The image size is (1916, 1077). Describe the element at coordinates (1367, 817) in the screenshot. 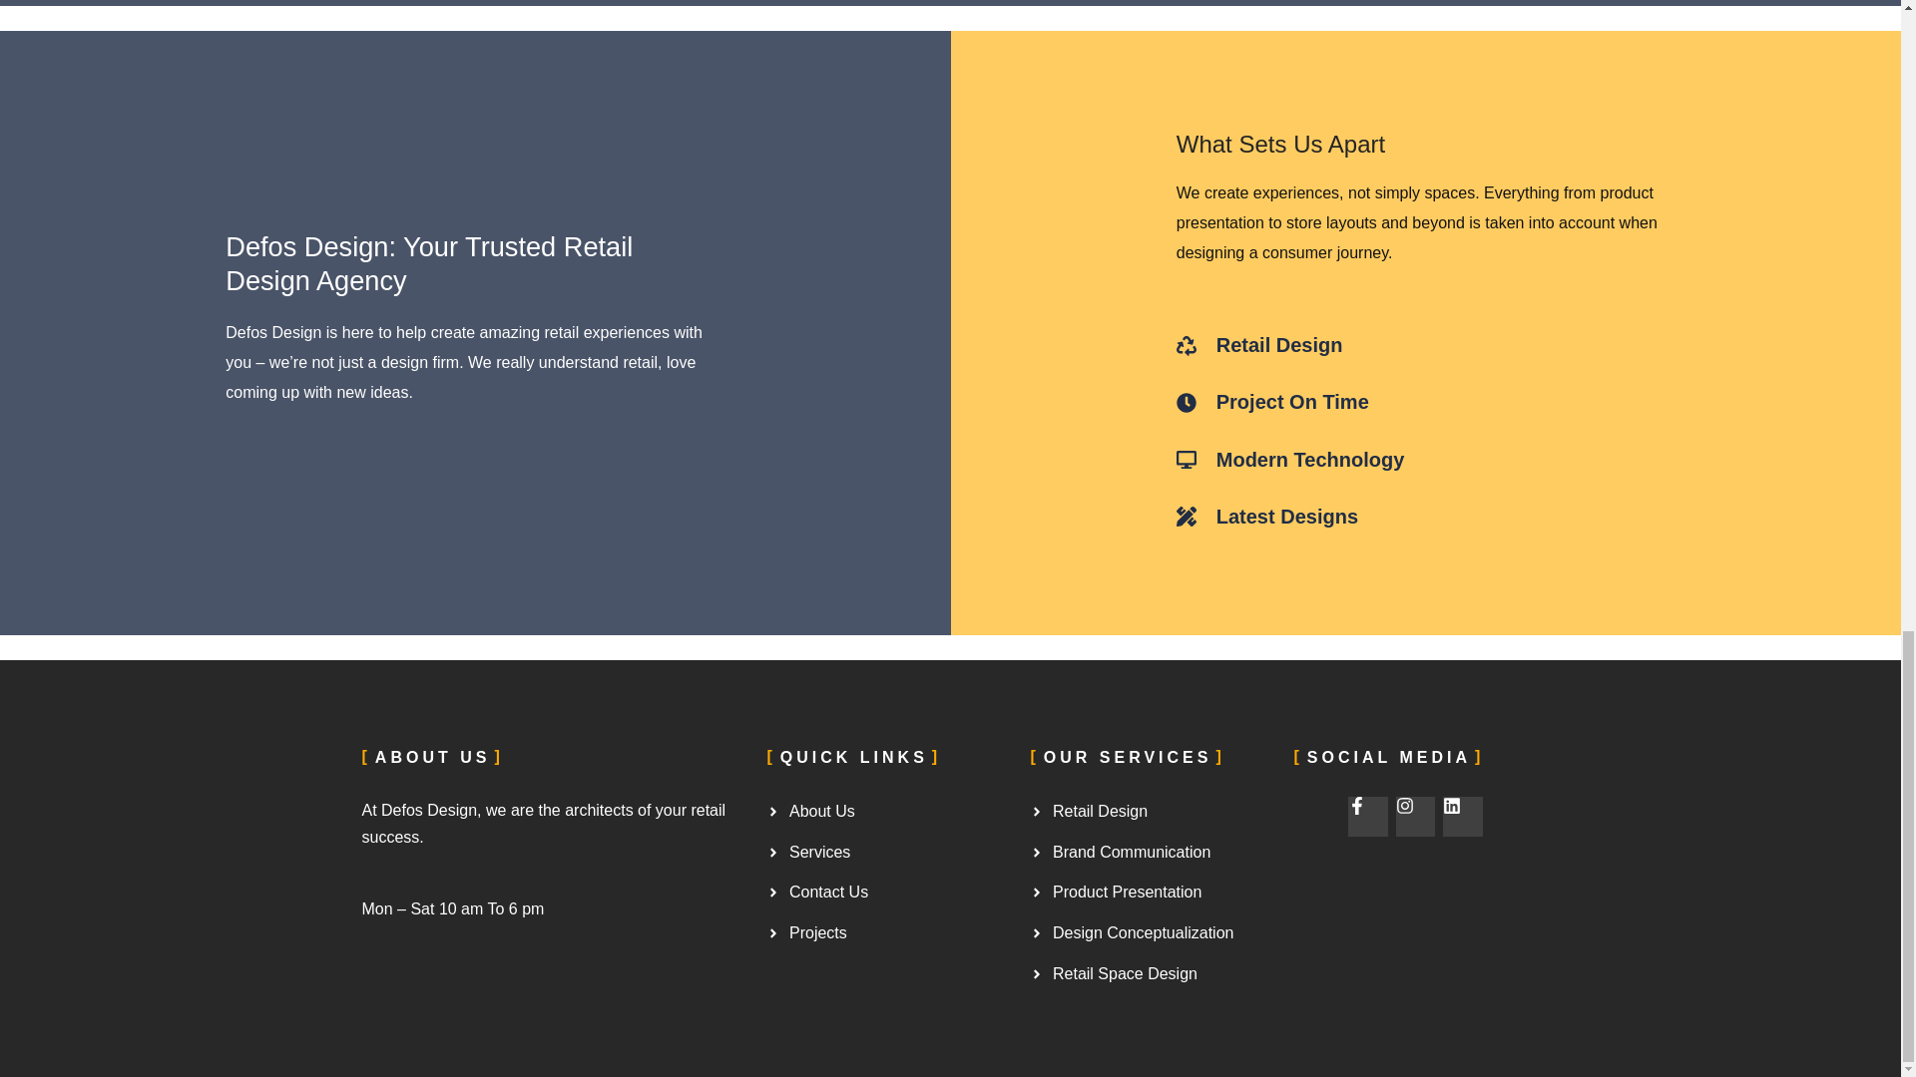

I see `Facebook-f` at that location.